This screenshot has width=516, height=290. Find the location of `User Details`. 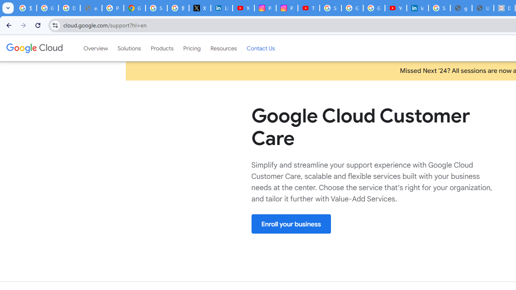

User Details is located at coordinates (483, 8).